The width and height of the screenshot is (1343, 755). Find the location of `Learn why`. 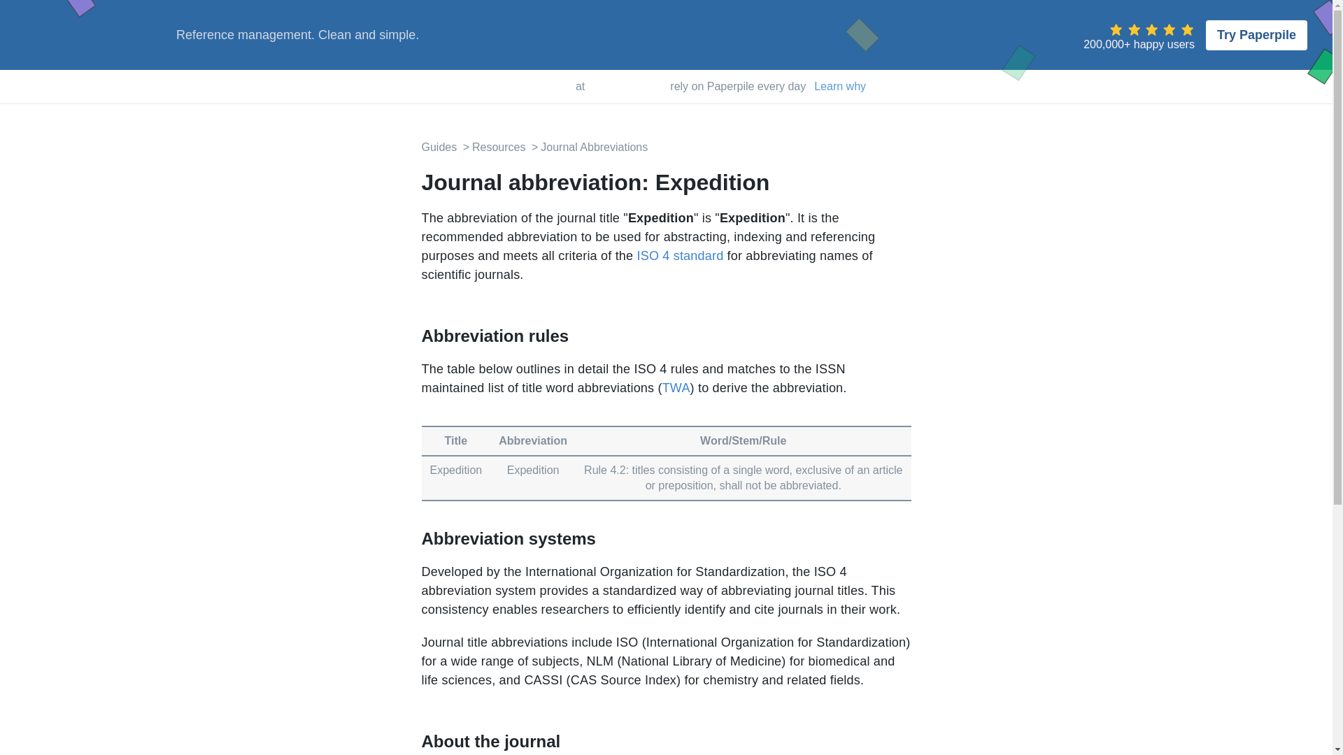

Learn why is located at coordinates (839, 87).